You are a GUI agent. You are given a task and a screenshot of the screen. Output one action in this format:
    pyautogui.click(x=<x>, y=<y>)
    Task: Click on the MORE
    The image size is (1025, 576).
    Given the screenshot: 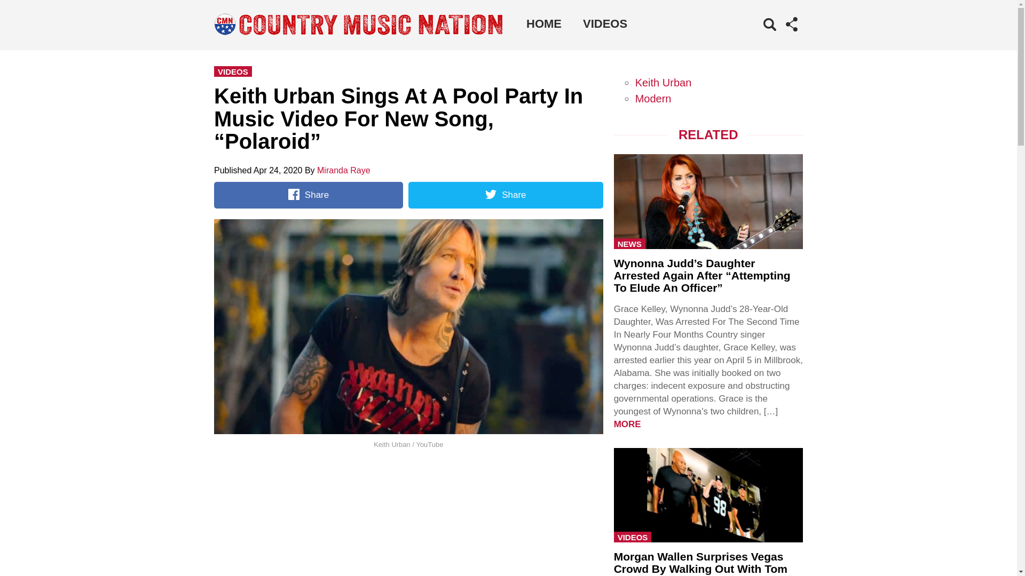 What is the action you would take?
    pyautogui.click(x=628, y=424)
    